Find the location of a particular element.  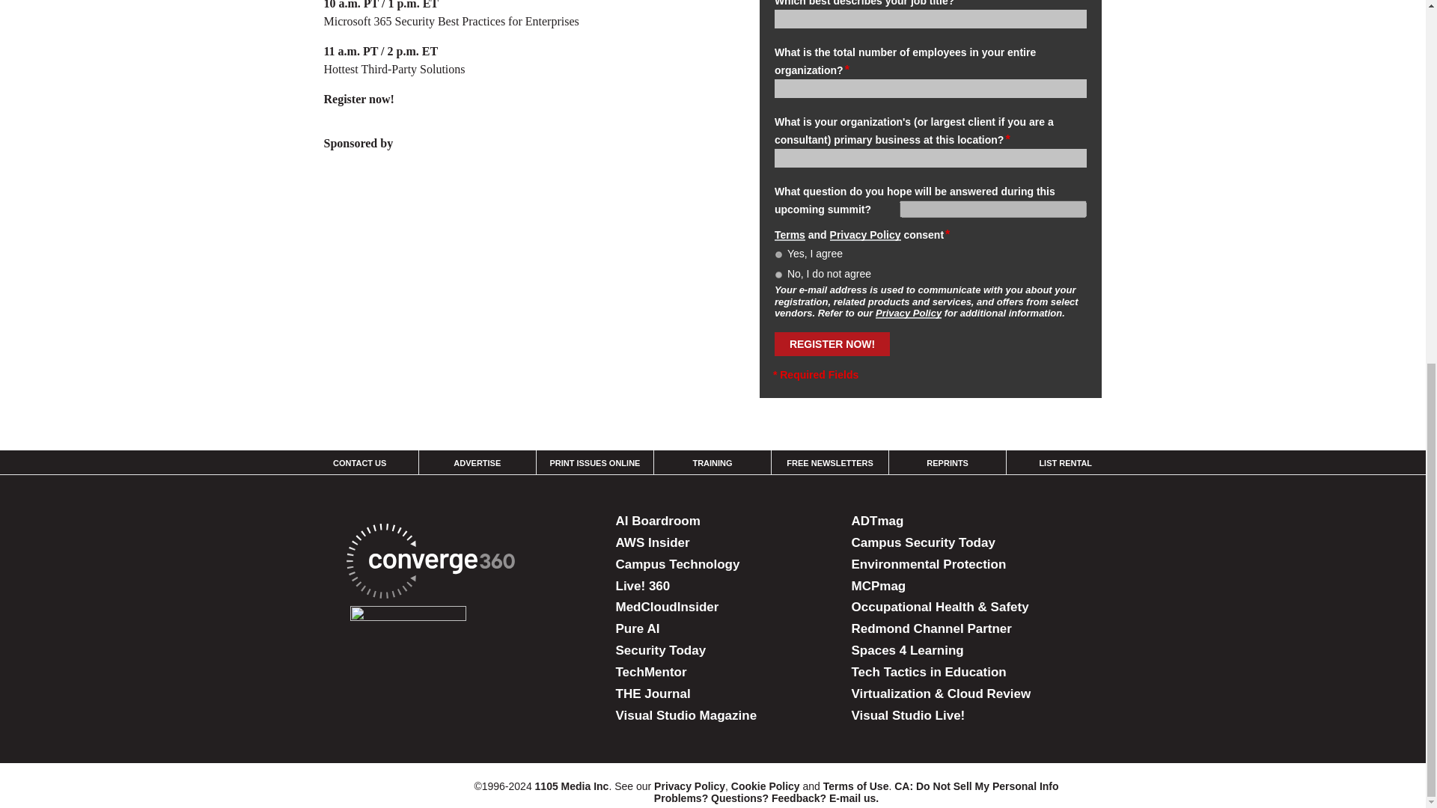

CONTACT US is located at coordinates (359, 463).